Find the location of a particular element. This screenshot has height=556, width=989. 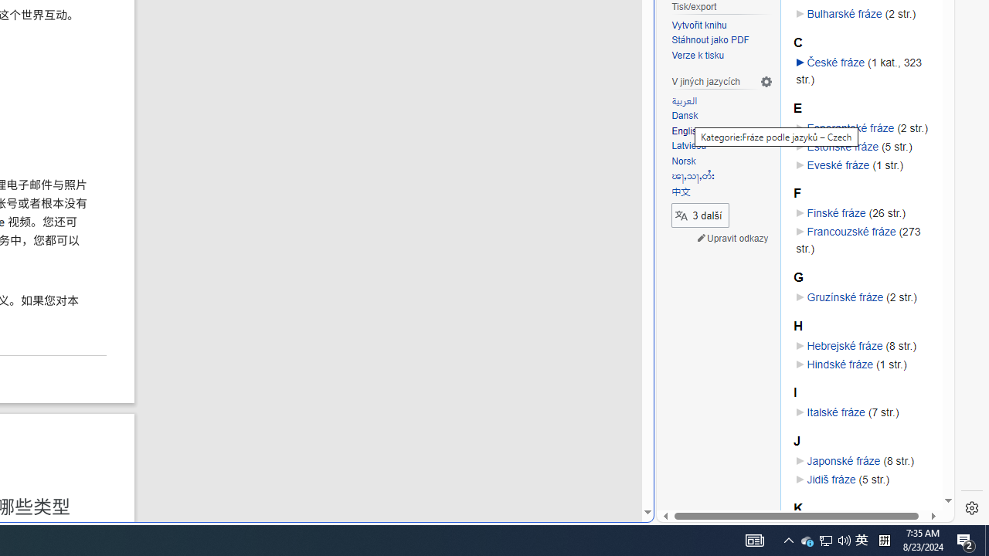

English is located at coordinates (686, 131).